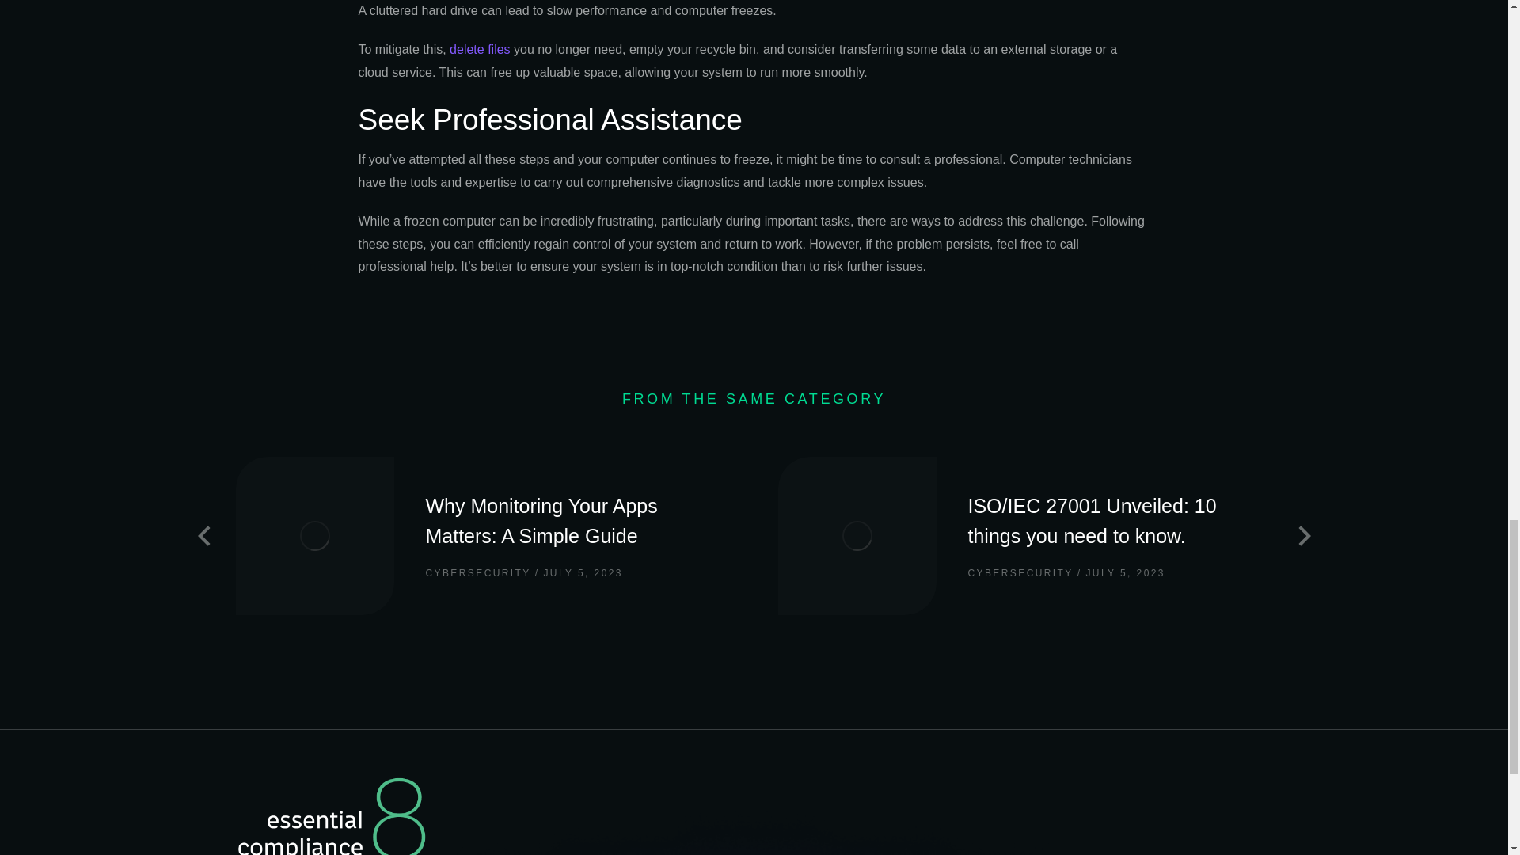  What do you see at coordinates (480, 49) in the screenshot?
I see `delete files` at bounding box center [480, 49].